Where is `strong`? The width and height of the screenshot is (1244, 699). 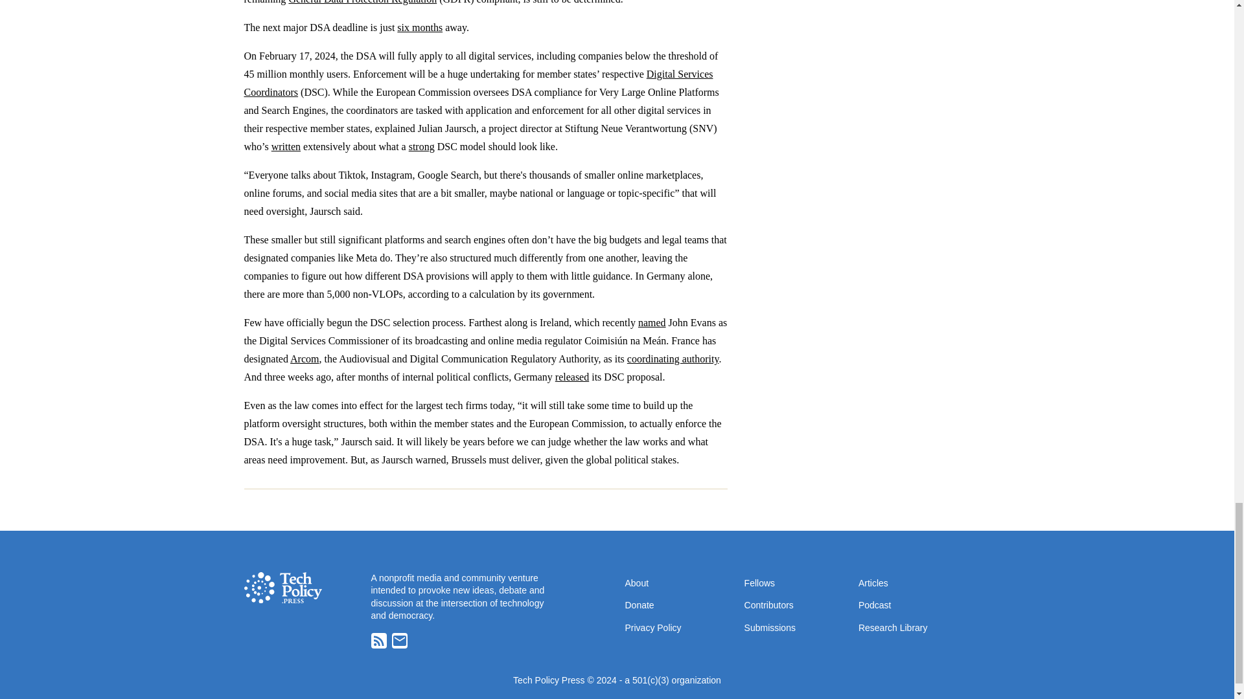 strong is located at coordinates (421, 146).